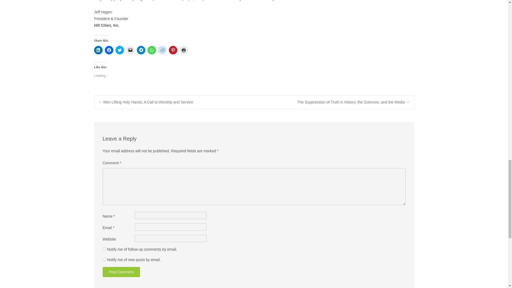 This screenshot has width=512, height=288. What do you see at coordinates (121, 272) in the screenshot?
I see `Post Comment` at bounding box center [121, 272].